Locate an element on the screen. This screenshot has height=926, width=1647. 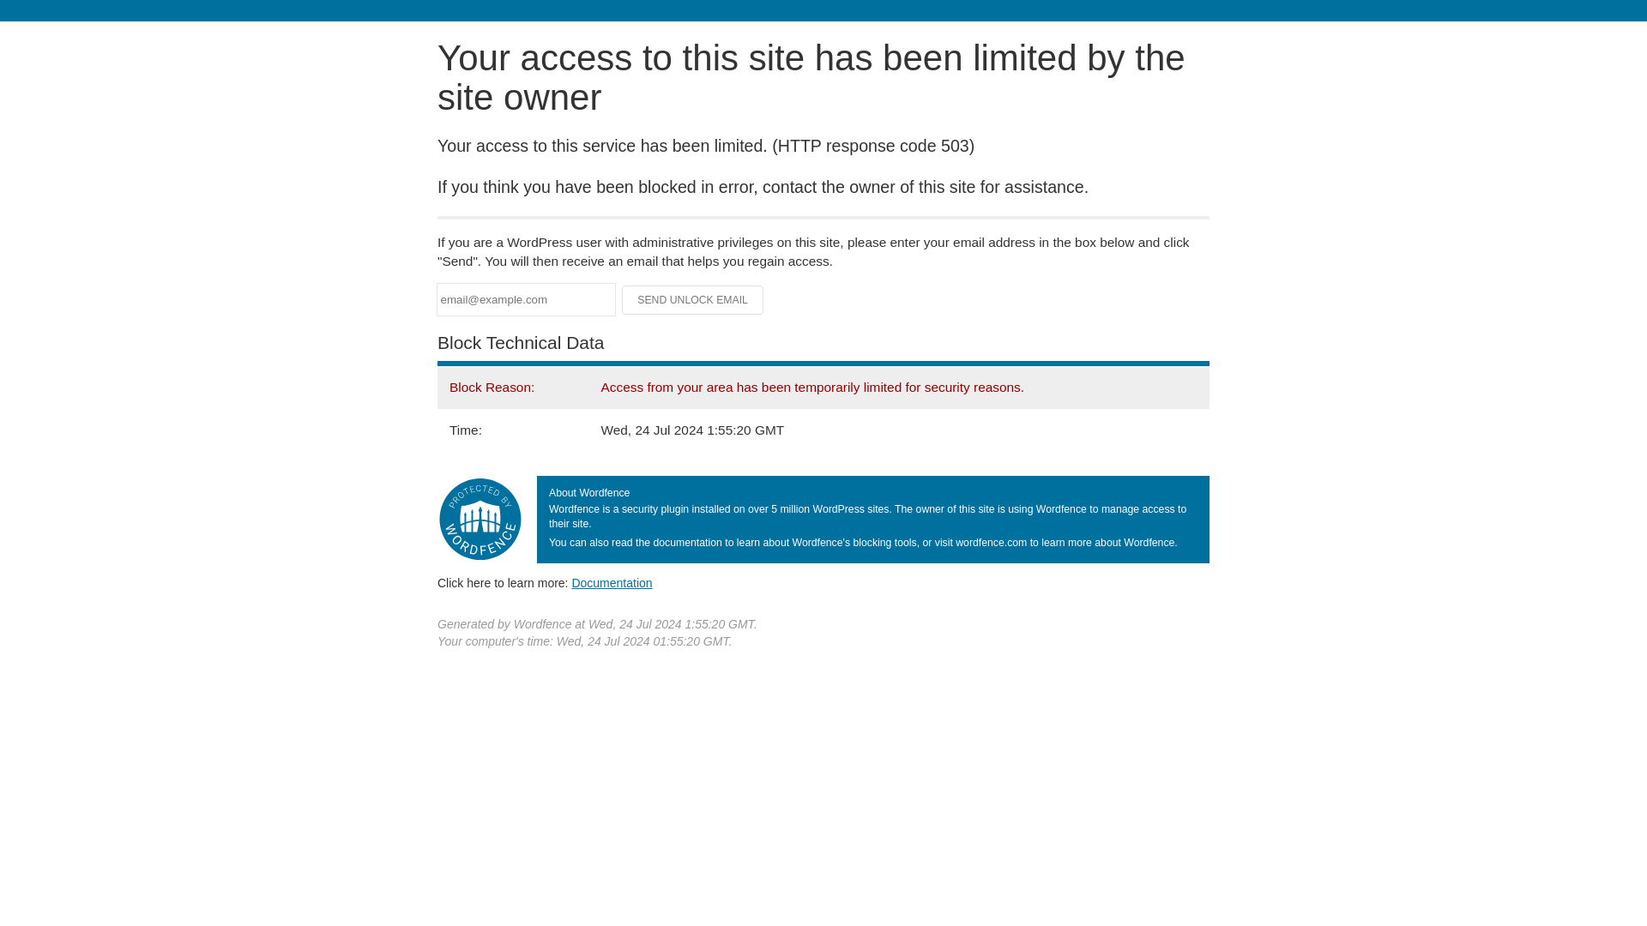
Documentation is located at coordinates (612, 582).